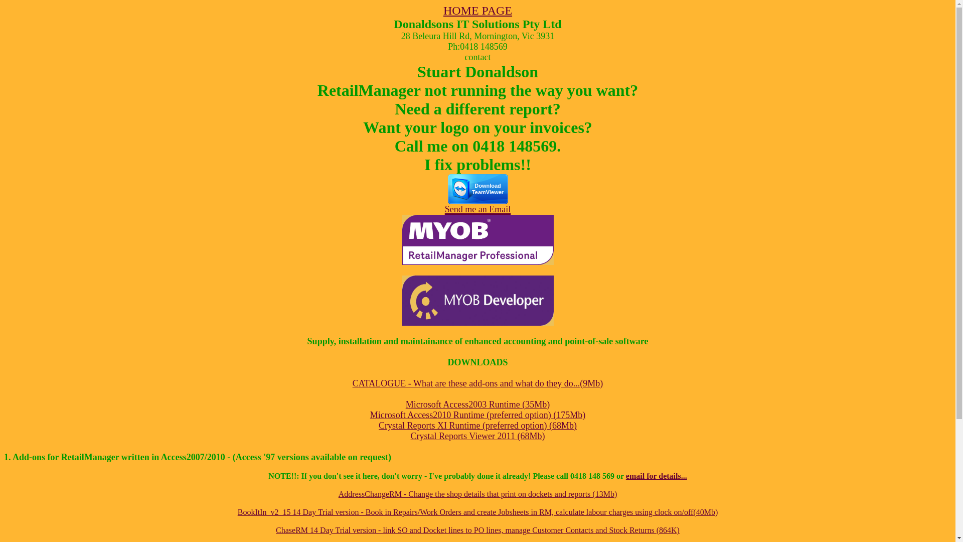  What do you see at coordinates (657, 476) in the screenshot?
I see `email for details...` at bounding box center [657, 476].